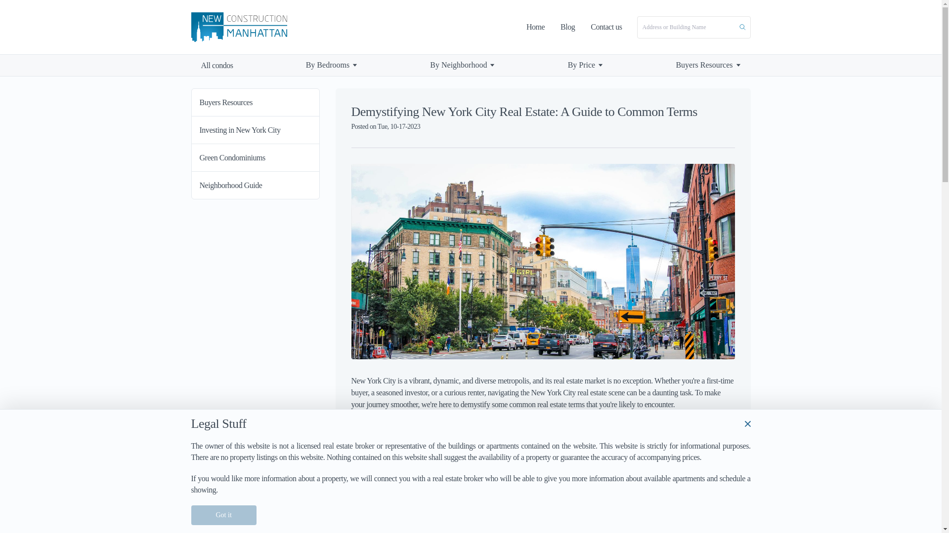  I want to click on By Bedrooms, so click(332, 65).